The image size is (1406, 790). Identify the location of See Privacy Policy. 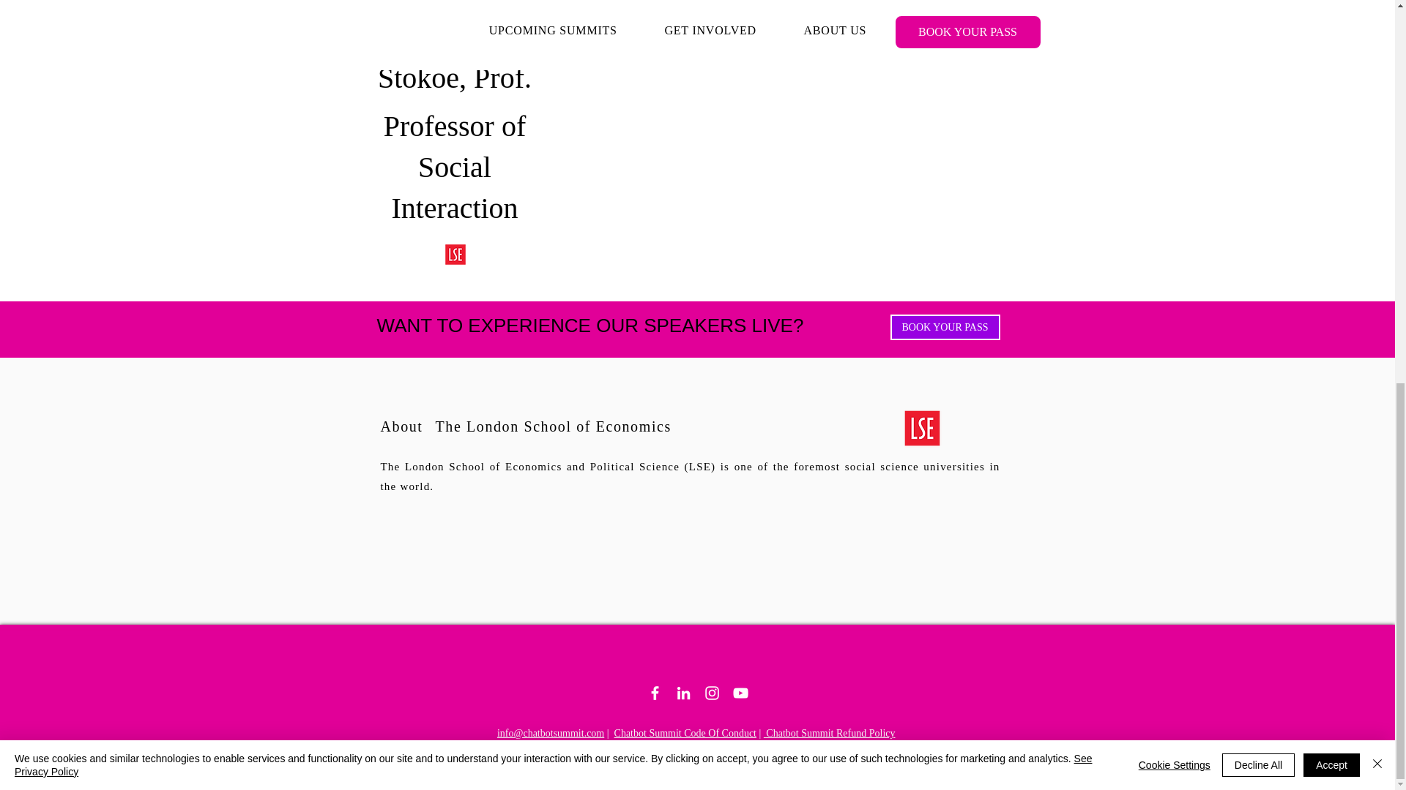
(553, 20).